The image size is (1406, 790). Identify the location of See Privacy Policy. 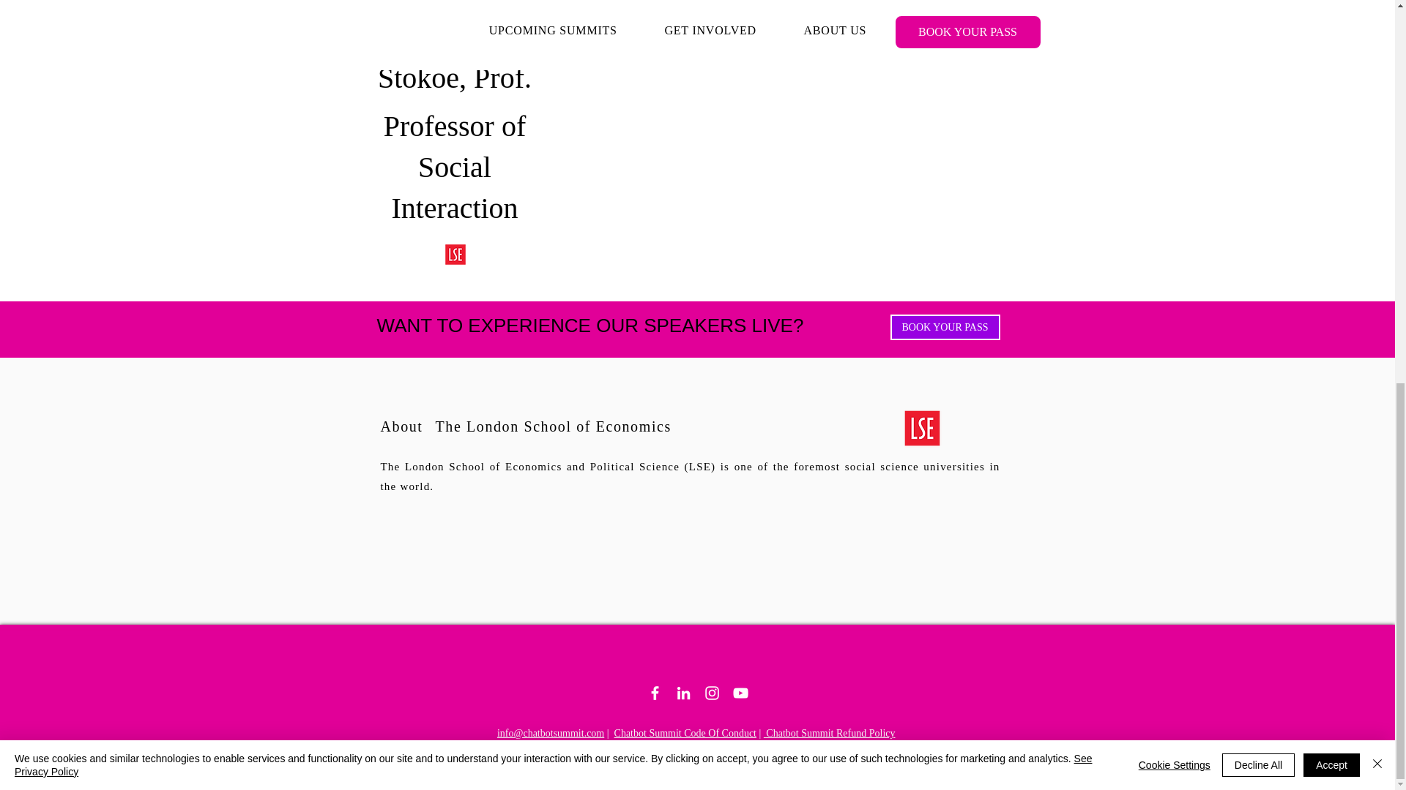
(553, 20).